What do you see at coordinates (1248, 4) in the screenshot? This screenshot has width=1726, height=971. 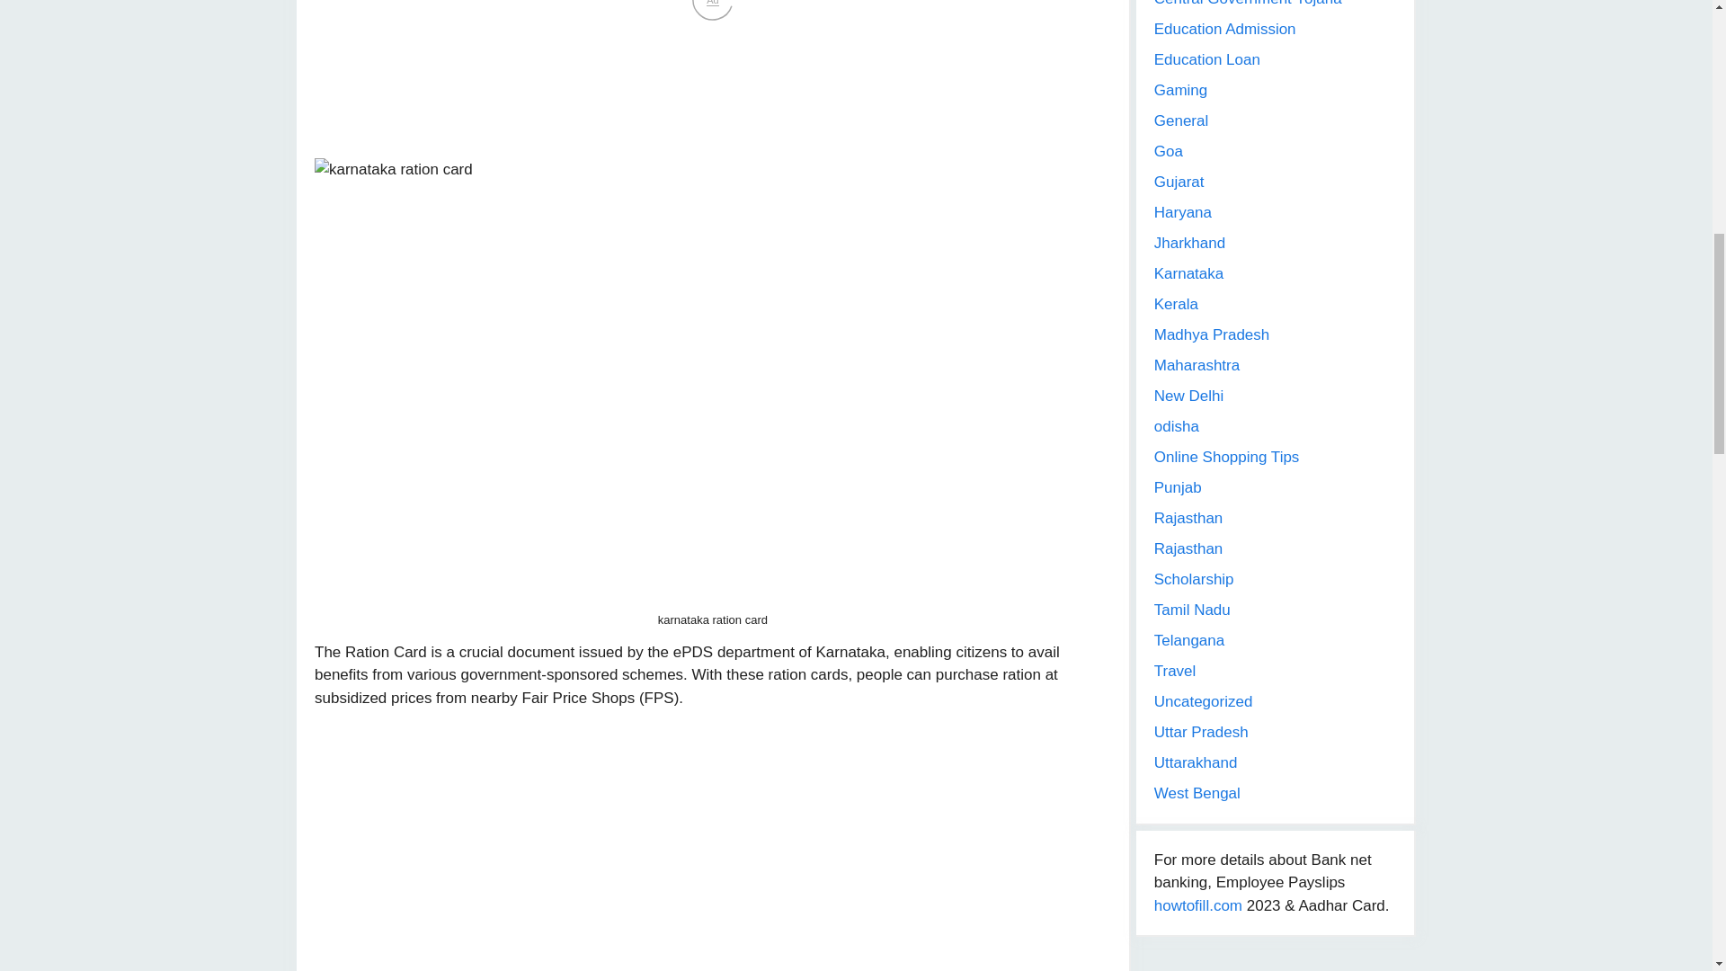 I see `Central Government Yojana` at bounding box center [1248, 4].